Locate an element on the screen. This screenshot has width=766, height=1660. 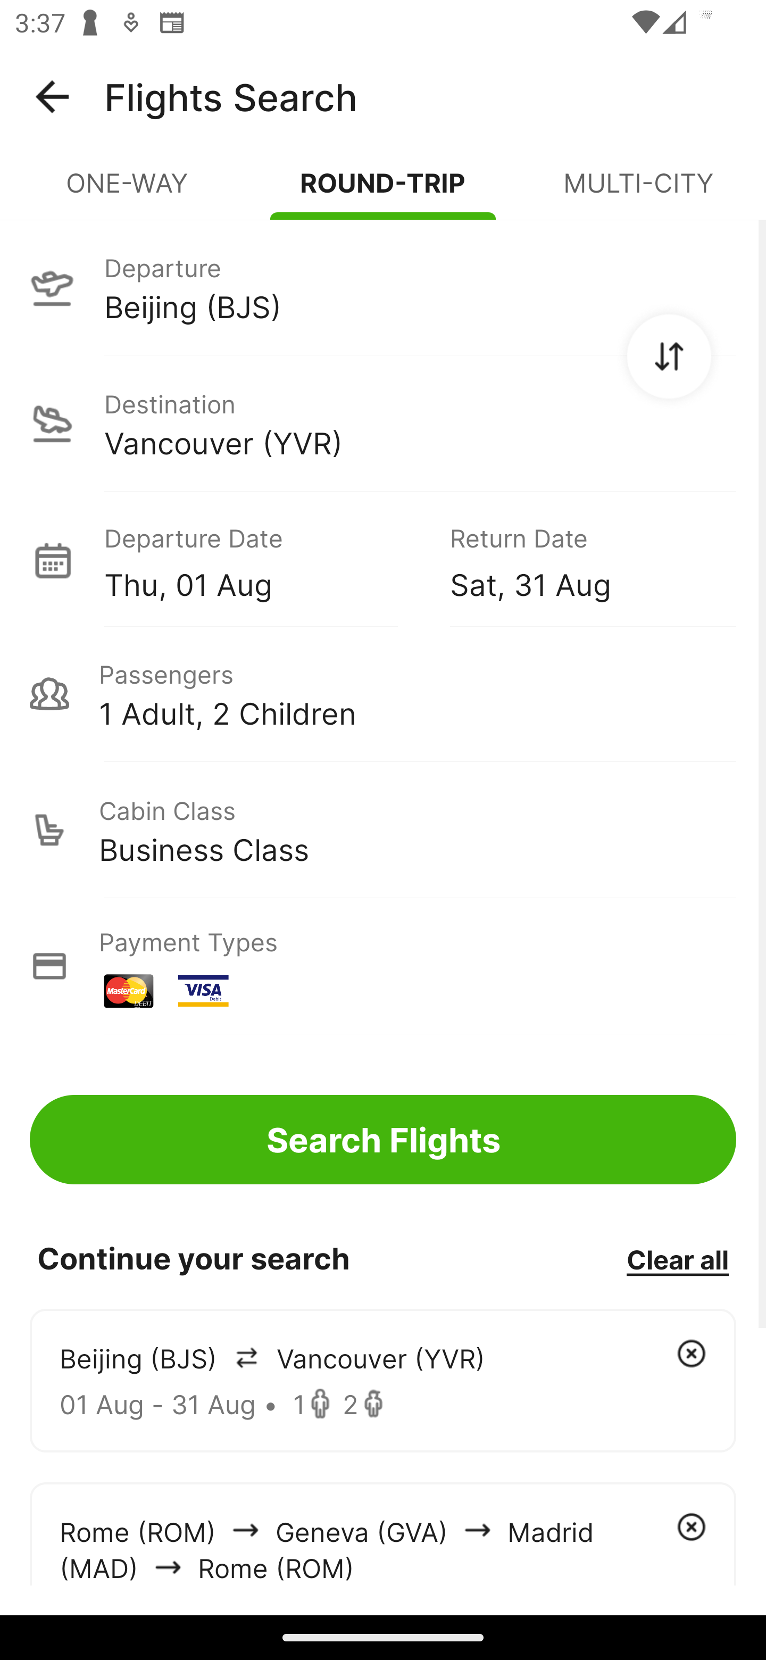
Cabin Class Business Class is located at coordinates (383, 830).